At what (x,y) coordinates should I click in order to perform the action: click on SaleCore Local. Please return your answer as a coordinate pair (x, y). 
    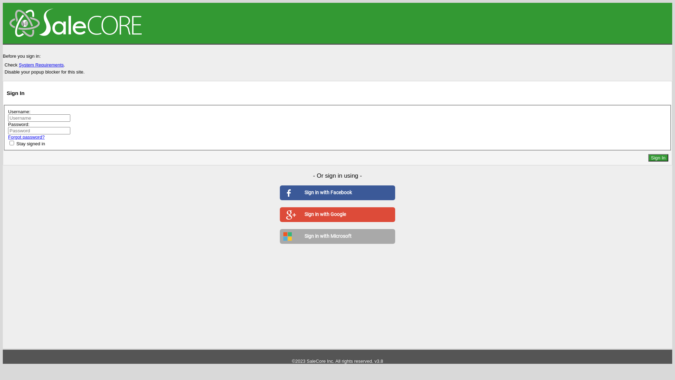
    Looking at the image, I should click on (77, 23).